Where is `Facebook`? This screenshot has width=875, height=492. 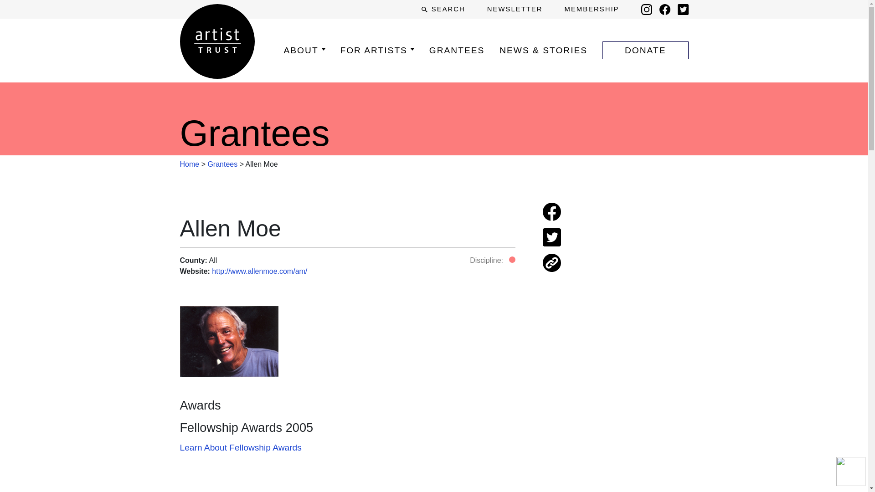 Facebook is located at coordinates (664, 9).